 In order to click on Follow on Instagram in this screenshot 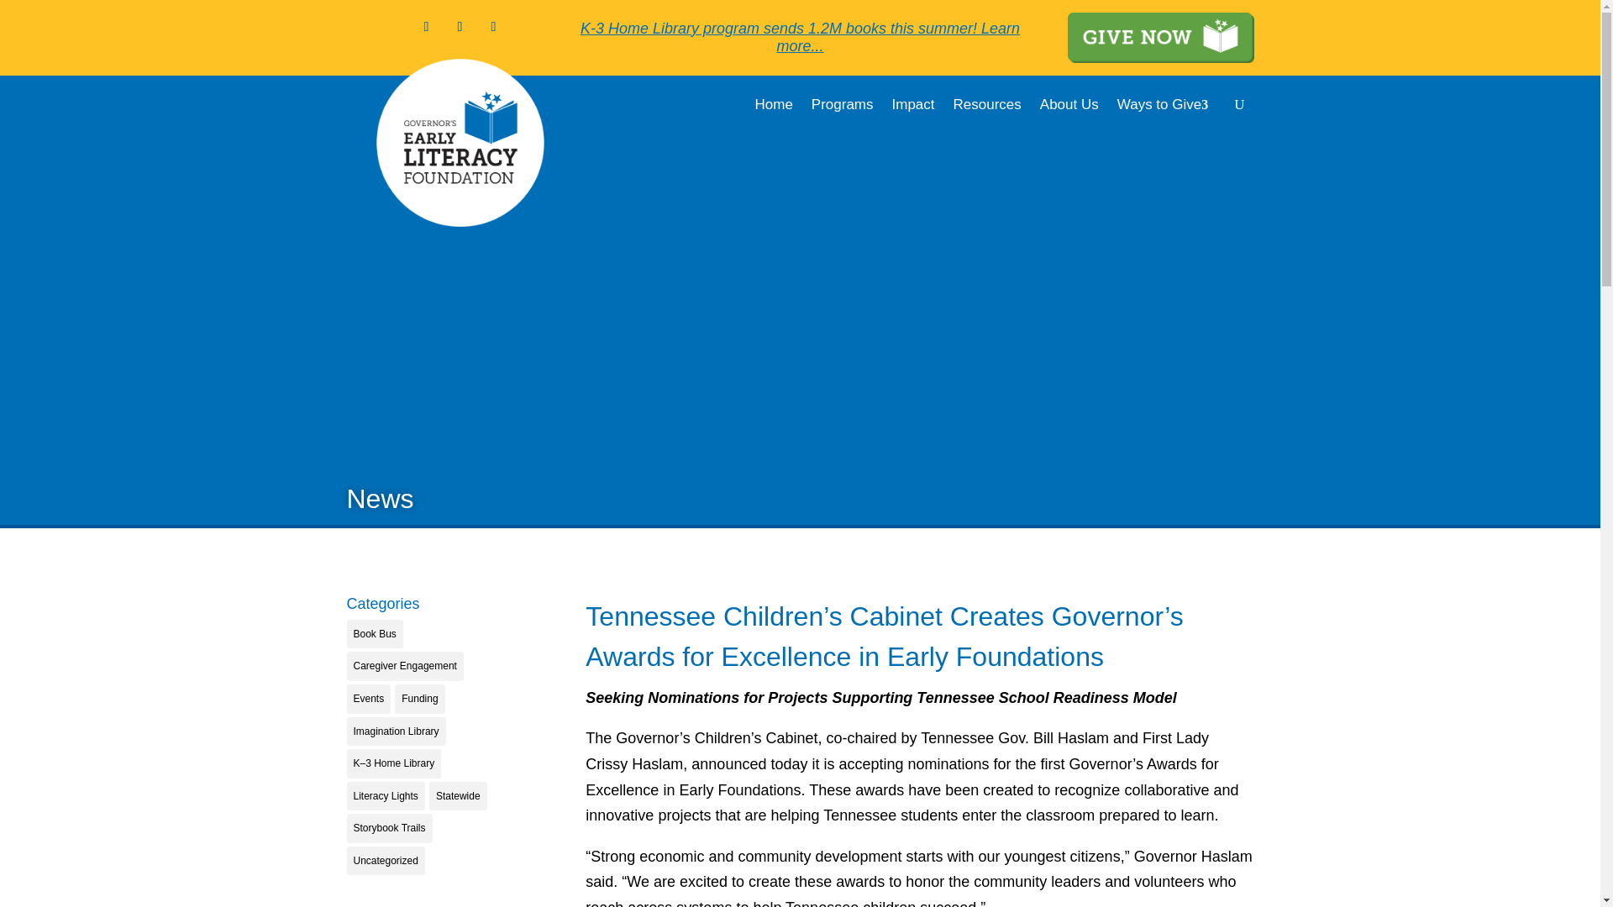, I will do `click(460, 27)`.